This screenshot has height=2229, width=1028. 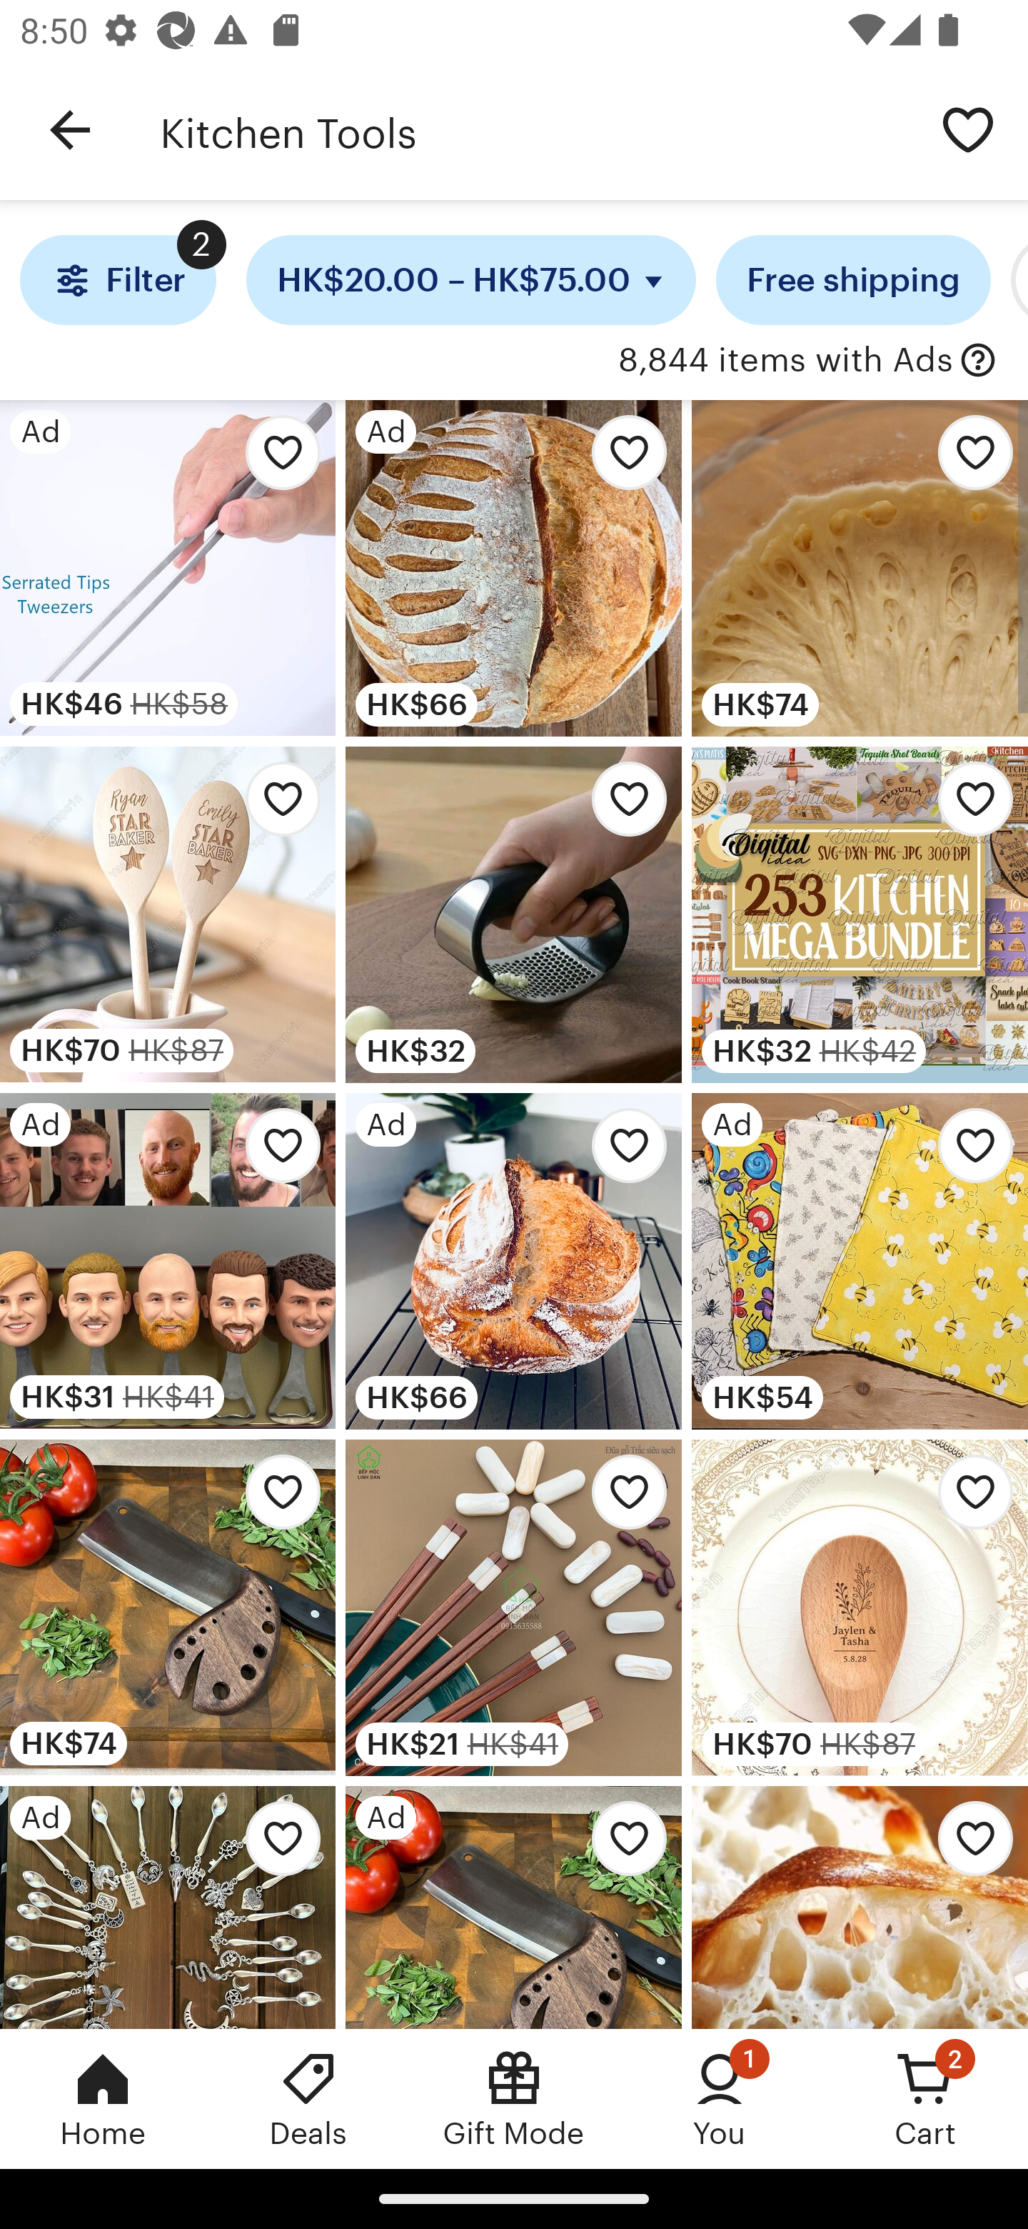 What do you see at coordinates (70, 130) in the screenshot?
I see `Navigate up` at bounding box center [70, 130].